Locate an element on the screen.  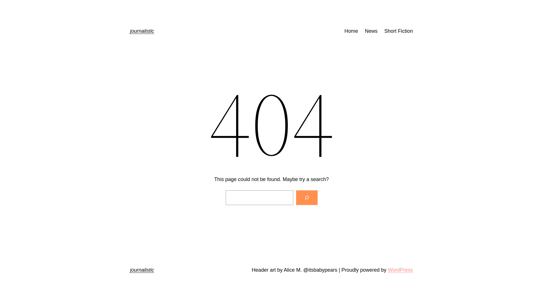
WordPress is located at coordinates (400, 270).